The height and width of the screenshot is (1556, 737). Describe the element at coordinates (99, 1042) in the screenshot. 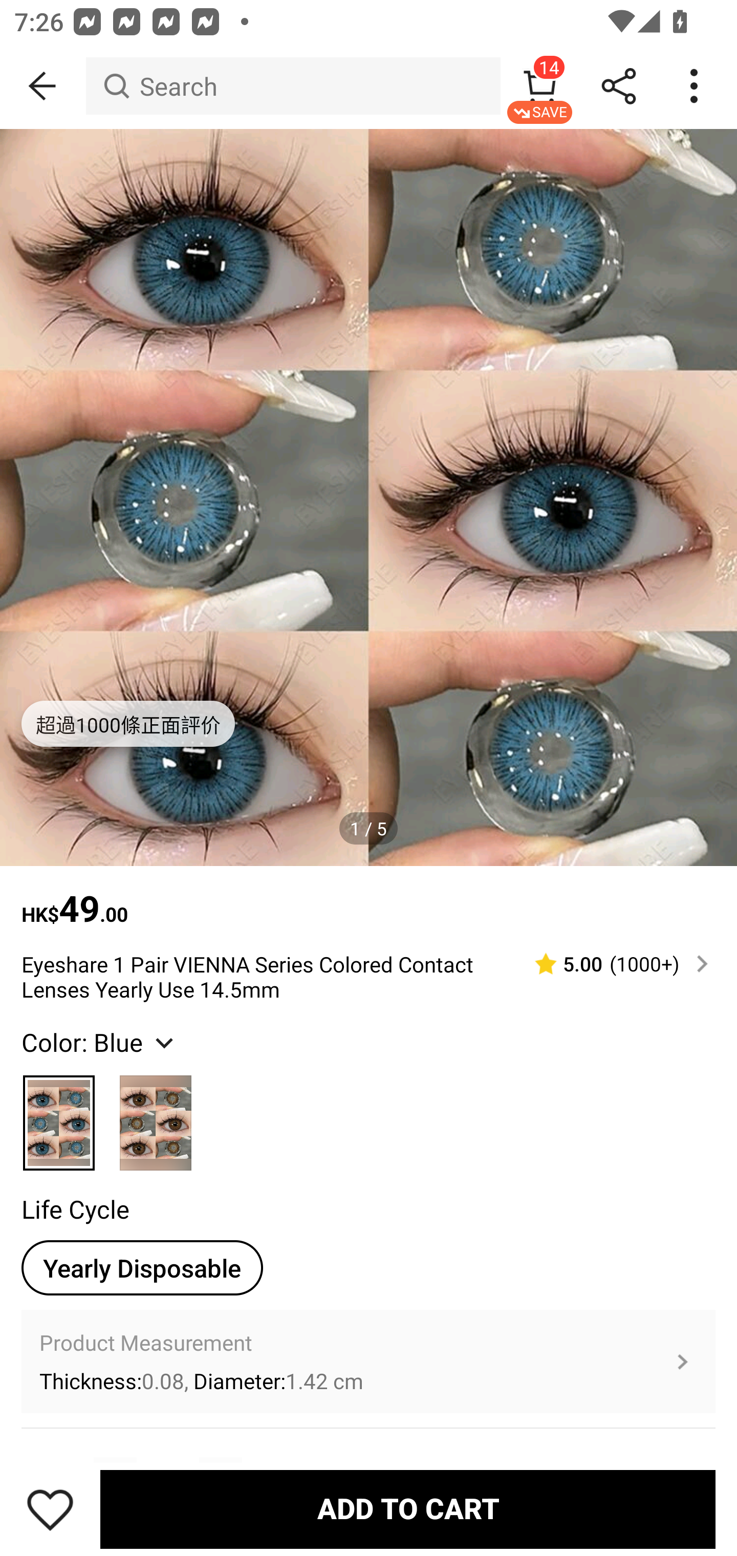

I see `Color: Blue` at that location.